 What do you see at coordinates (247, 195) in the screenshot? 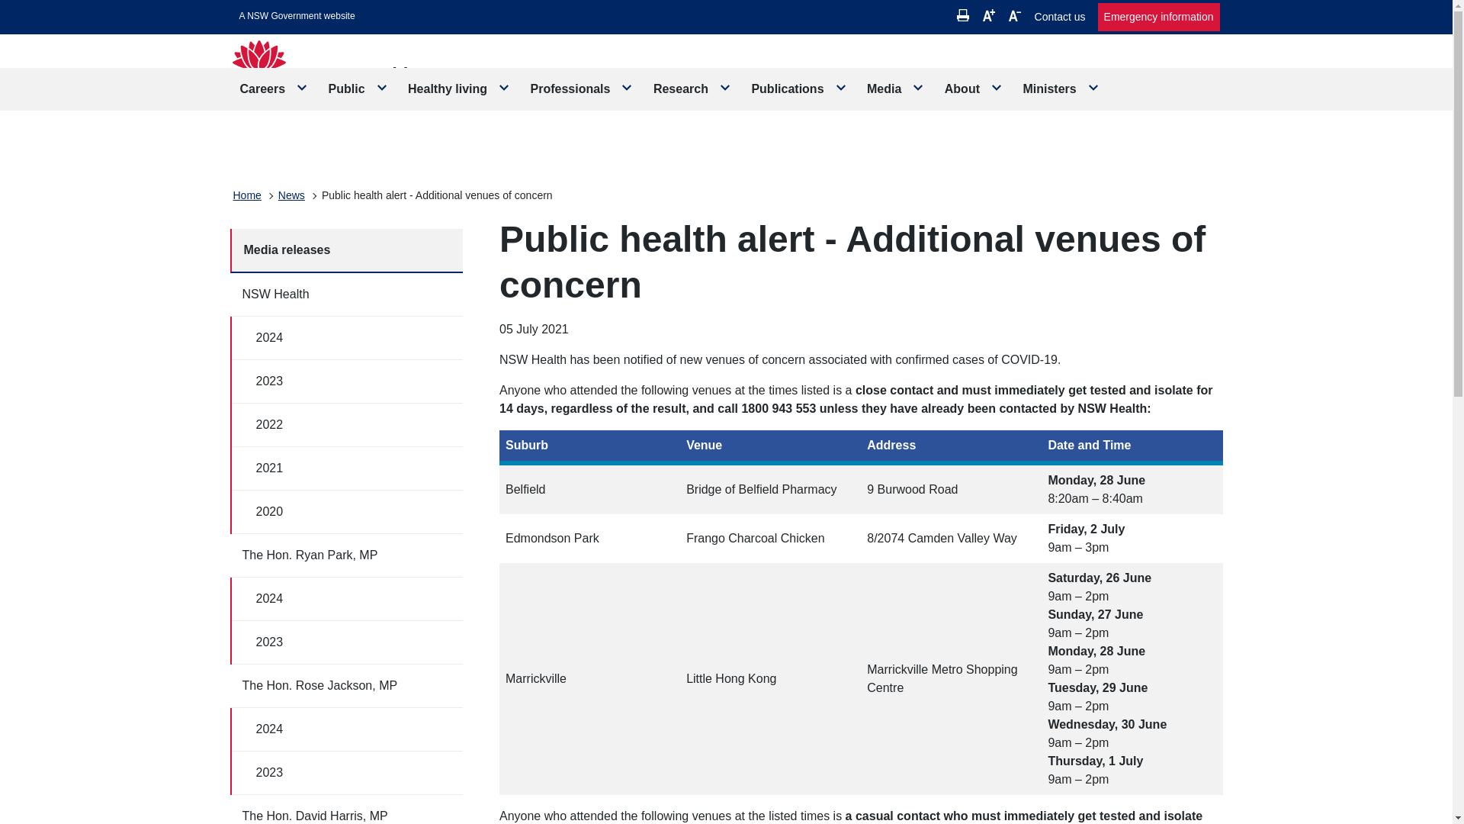
I see `Home` at bounding box center [247, 195].